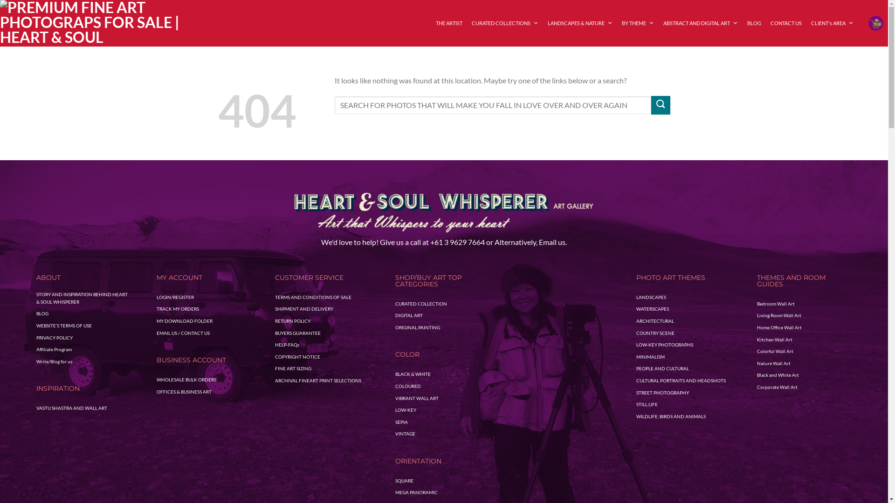 The height and width of the screenshot is (503, 895). I want to click on MY DOWNLOAD FOLDER, so click(185, 321).